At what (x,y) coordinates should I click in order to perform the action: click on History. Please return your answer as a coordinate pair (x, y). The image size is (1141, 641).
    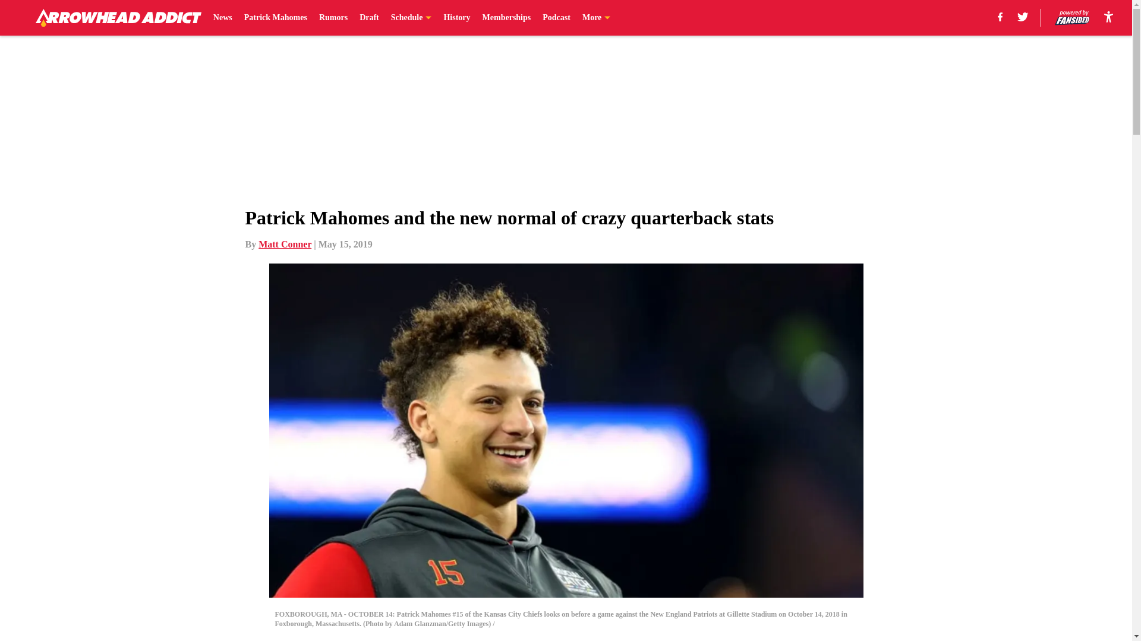
    Looking at the image, I should click on (456, 18).